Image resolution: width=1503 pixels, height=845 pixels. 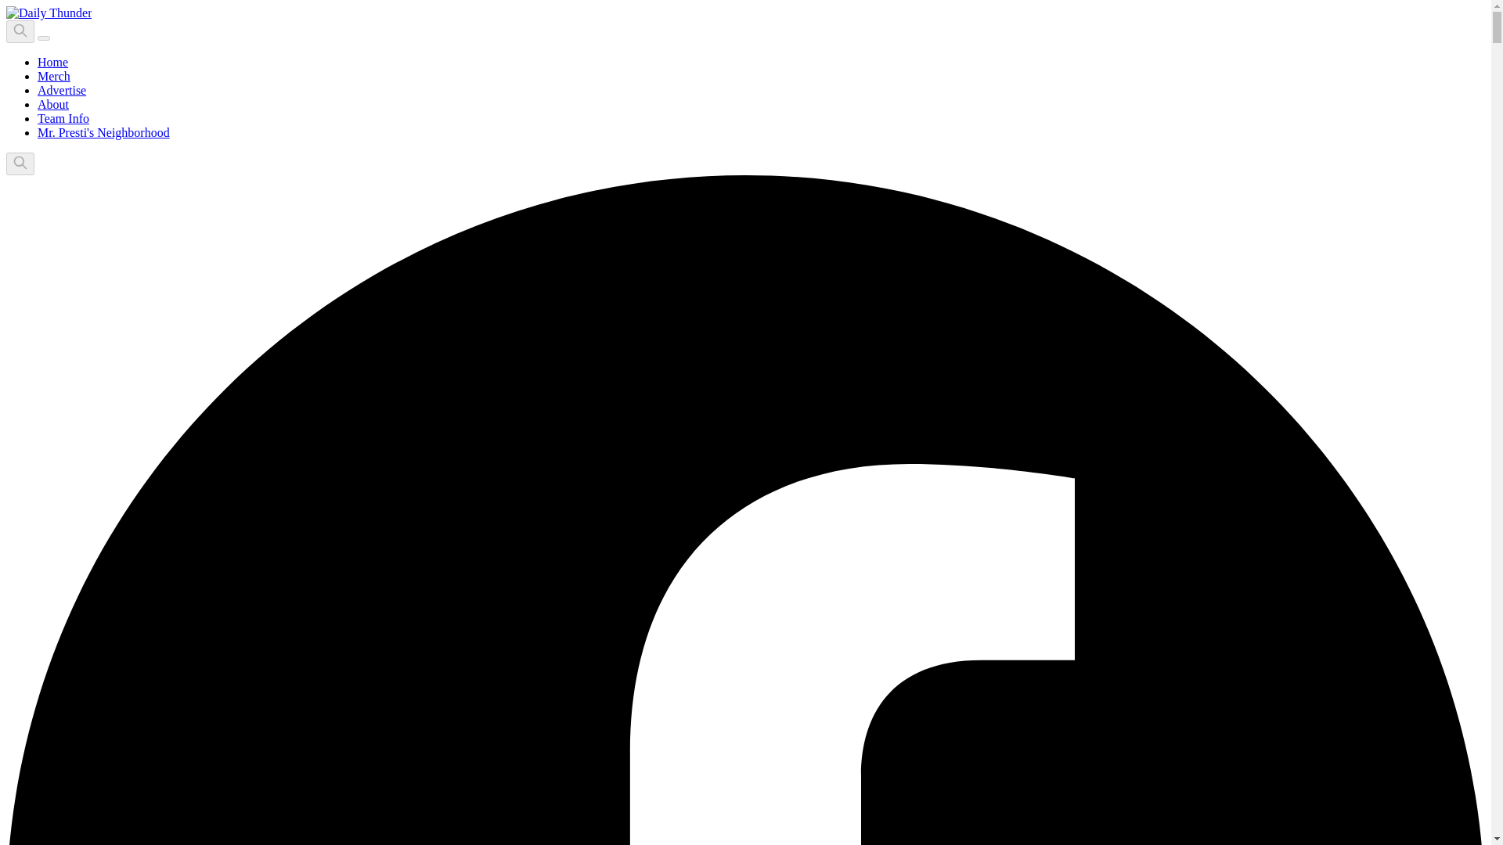 I want to click on Mr. Presti's Neighborhood, so click(x=103, y=132).